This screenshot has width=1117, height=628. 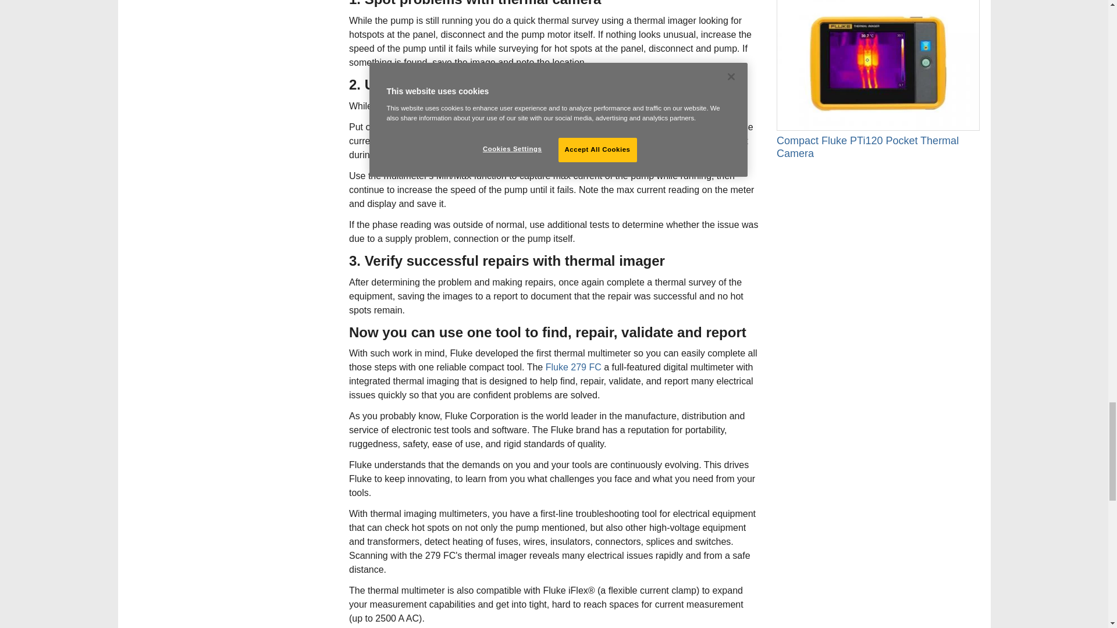 What do you see at coordinates (877, 65) in the screenshot?
I see `Pocket Thermal Imager back view with thermal image displayed` at bounding box center [877, 65].